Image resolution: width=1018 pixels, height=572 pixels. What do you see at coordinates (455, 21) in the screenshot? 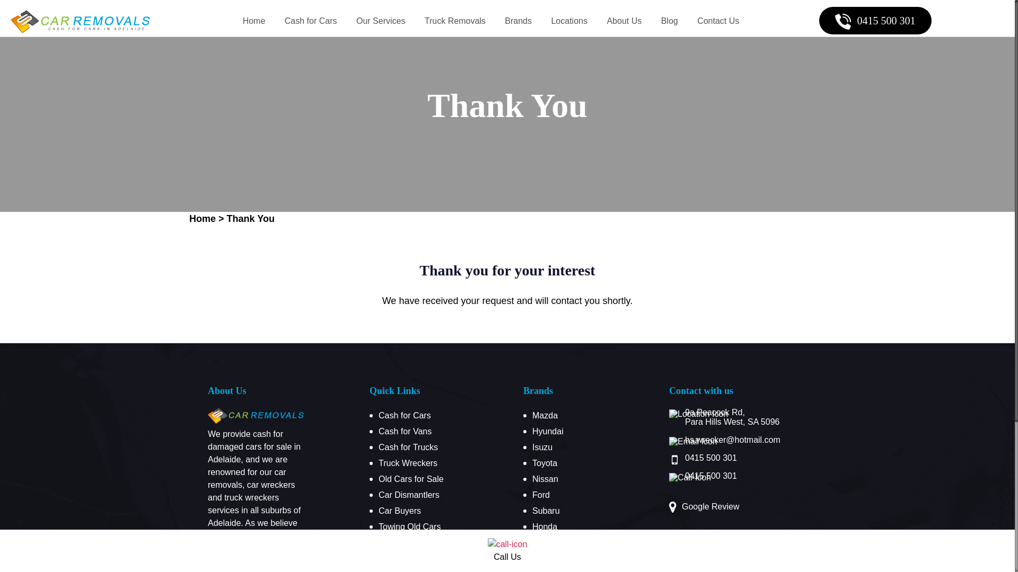
I see `Truck Removals` at bounding box center [455, 21].